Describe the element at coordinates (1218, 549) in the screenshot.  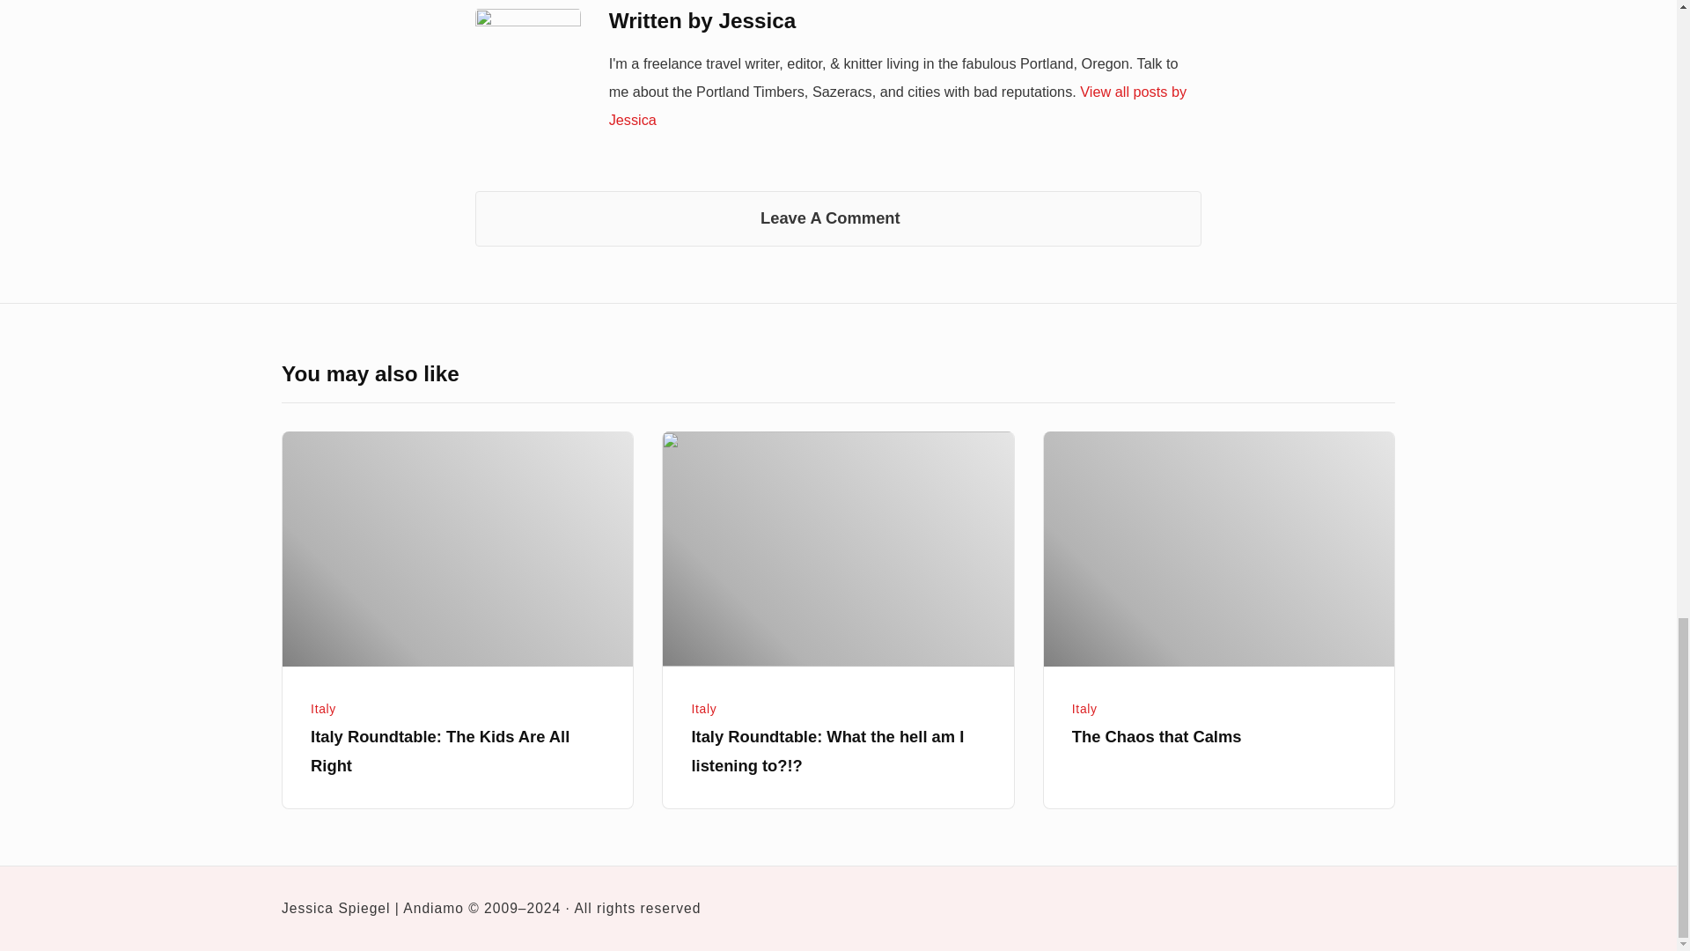
I see `The Chaos that Calms` at that location.